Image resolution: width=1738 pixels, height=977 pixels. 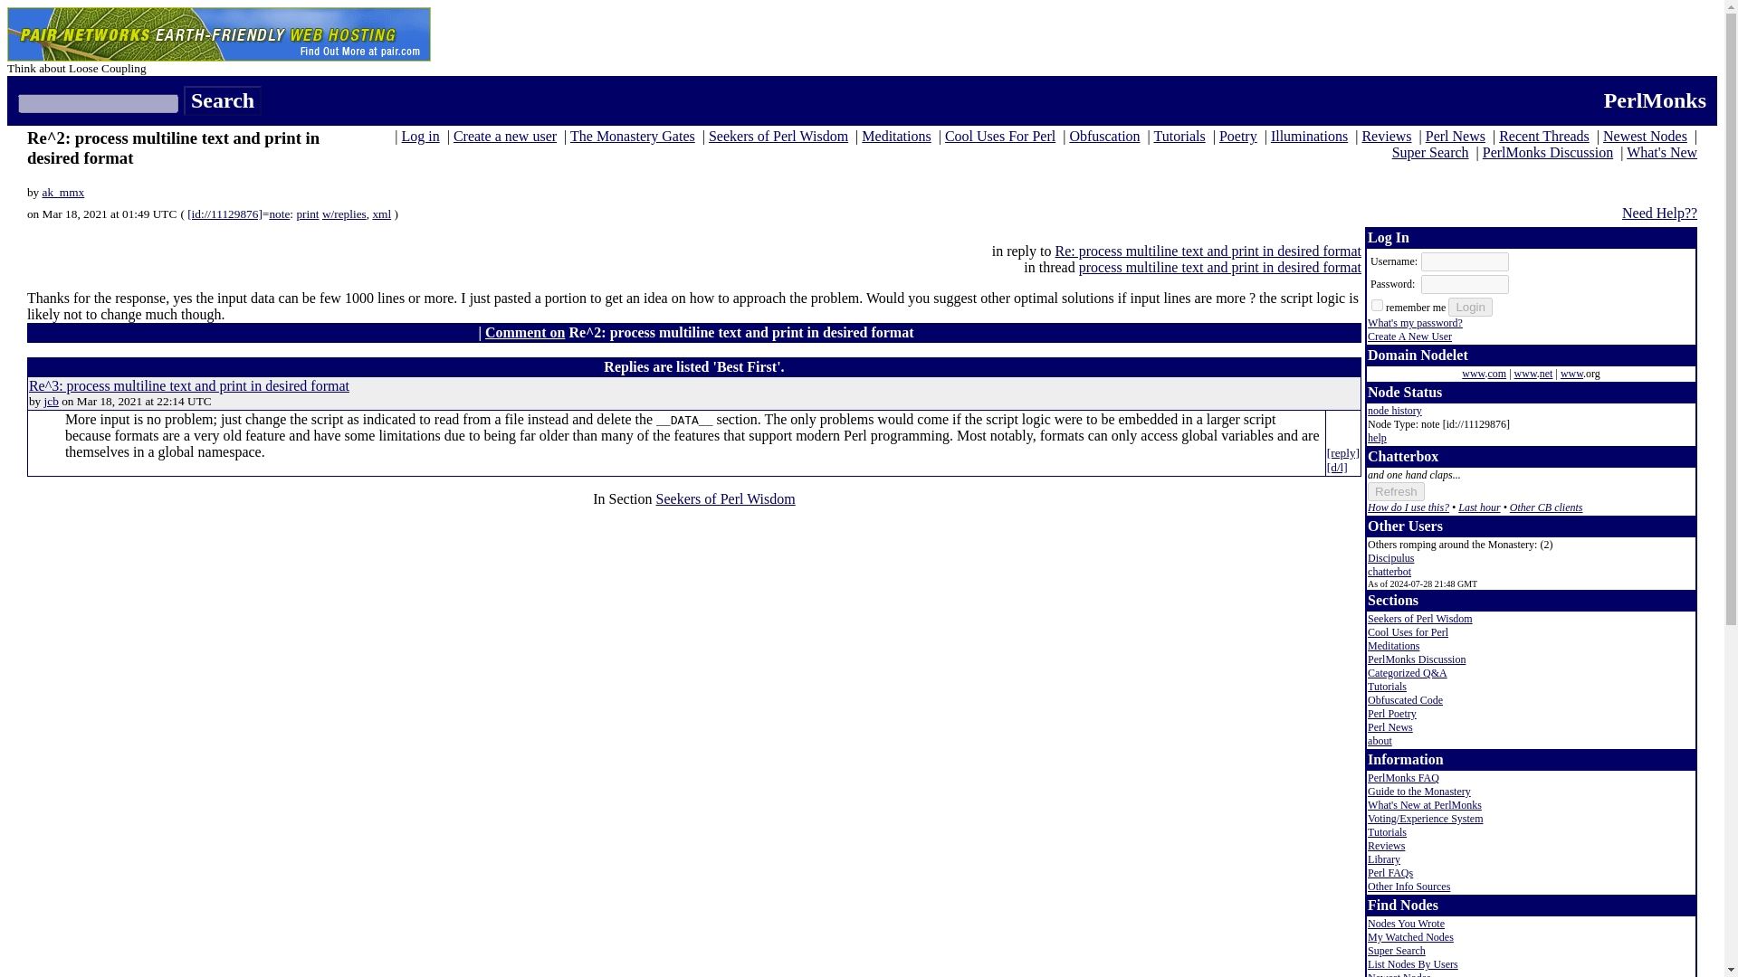 I want to click on note, so click(x=279, y=213).